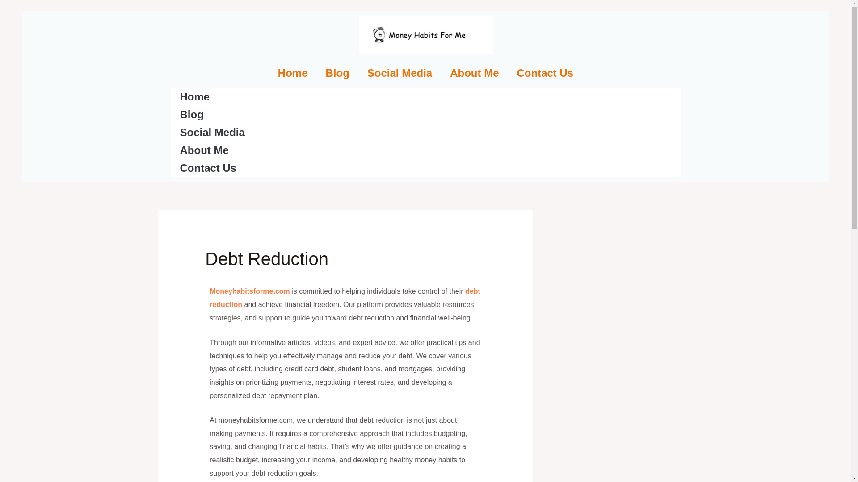  What do you see at coordinates (249, 291) in the screenshot?
I see `Moneyhabitsforme.com` at bounding box center [249, 291].